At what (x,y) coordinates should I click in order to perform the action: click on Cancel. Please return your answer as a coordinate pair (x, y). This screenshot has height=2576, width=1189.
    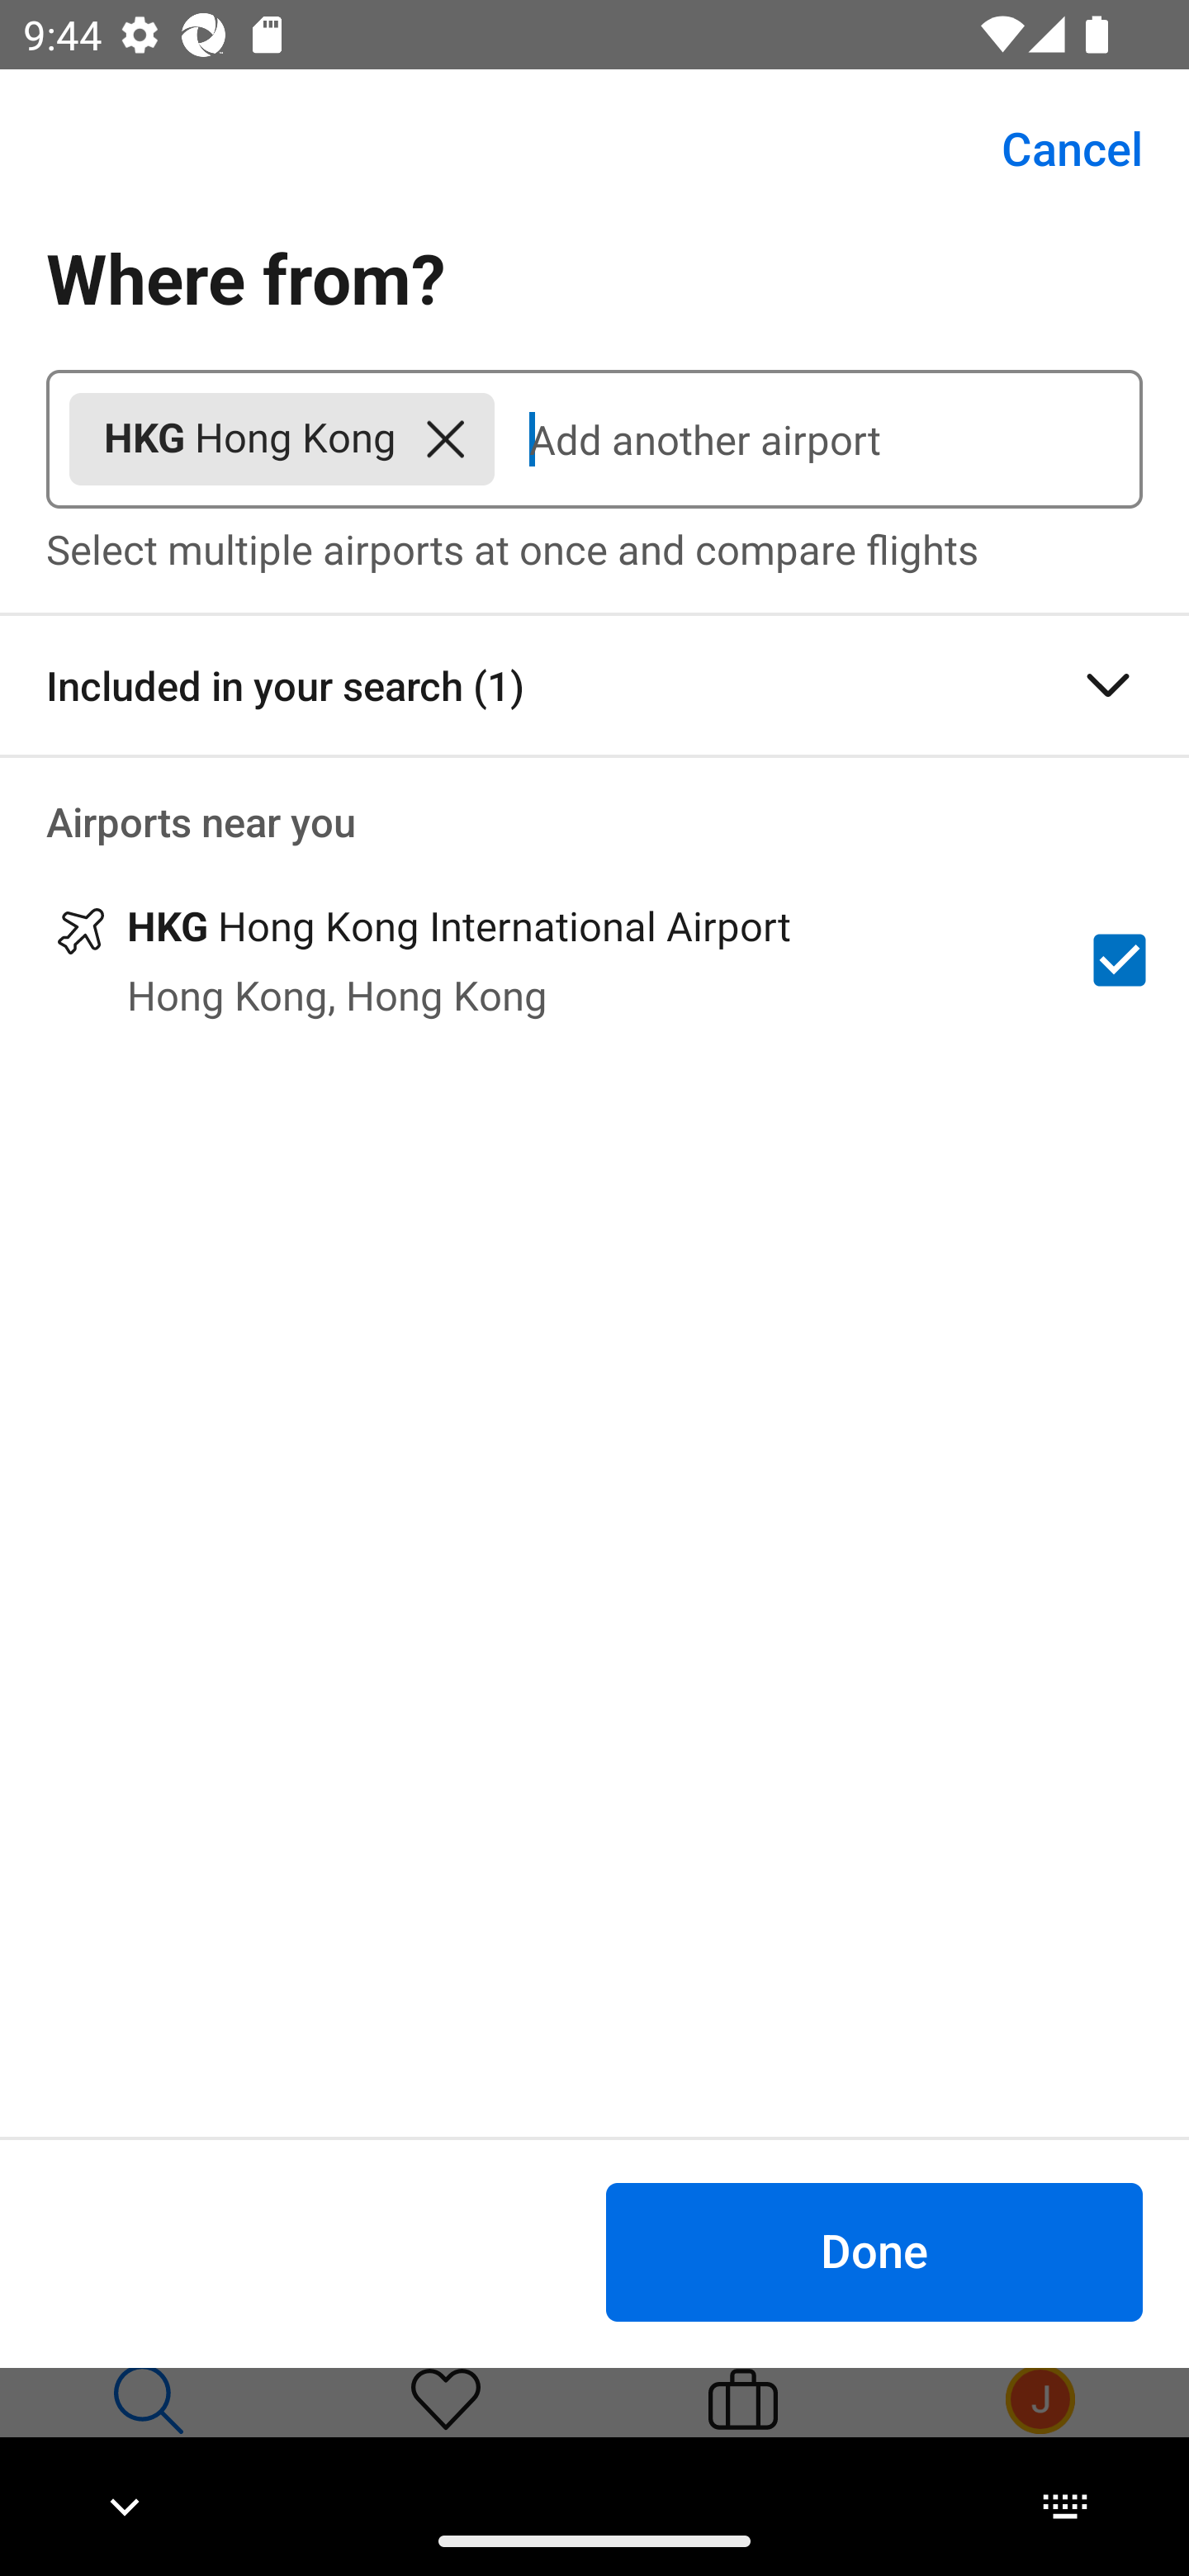
    Looking at the image, I should click on (1054, 149).